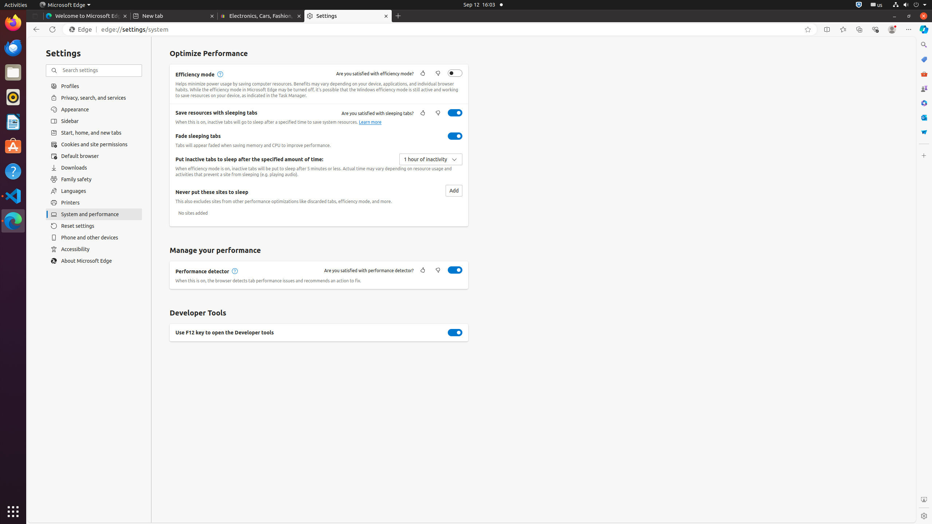  Describe the element at coordinates (13, 196) in the screenshot. I see `Visual Studio Code` at that location.